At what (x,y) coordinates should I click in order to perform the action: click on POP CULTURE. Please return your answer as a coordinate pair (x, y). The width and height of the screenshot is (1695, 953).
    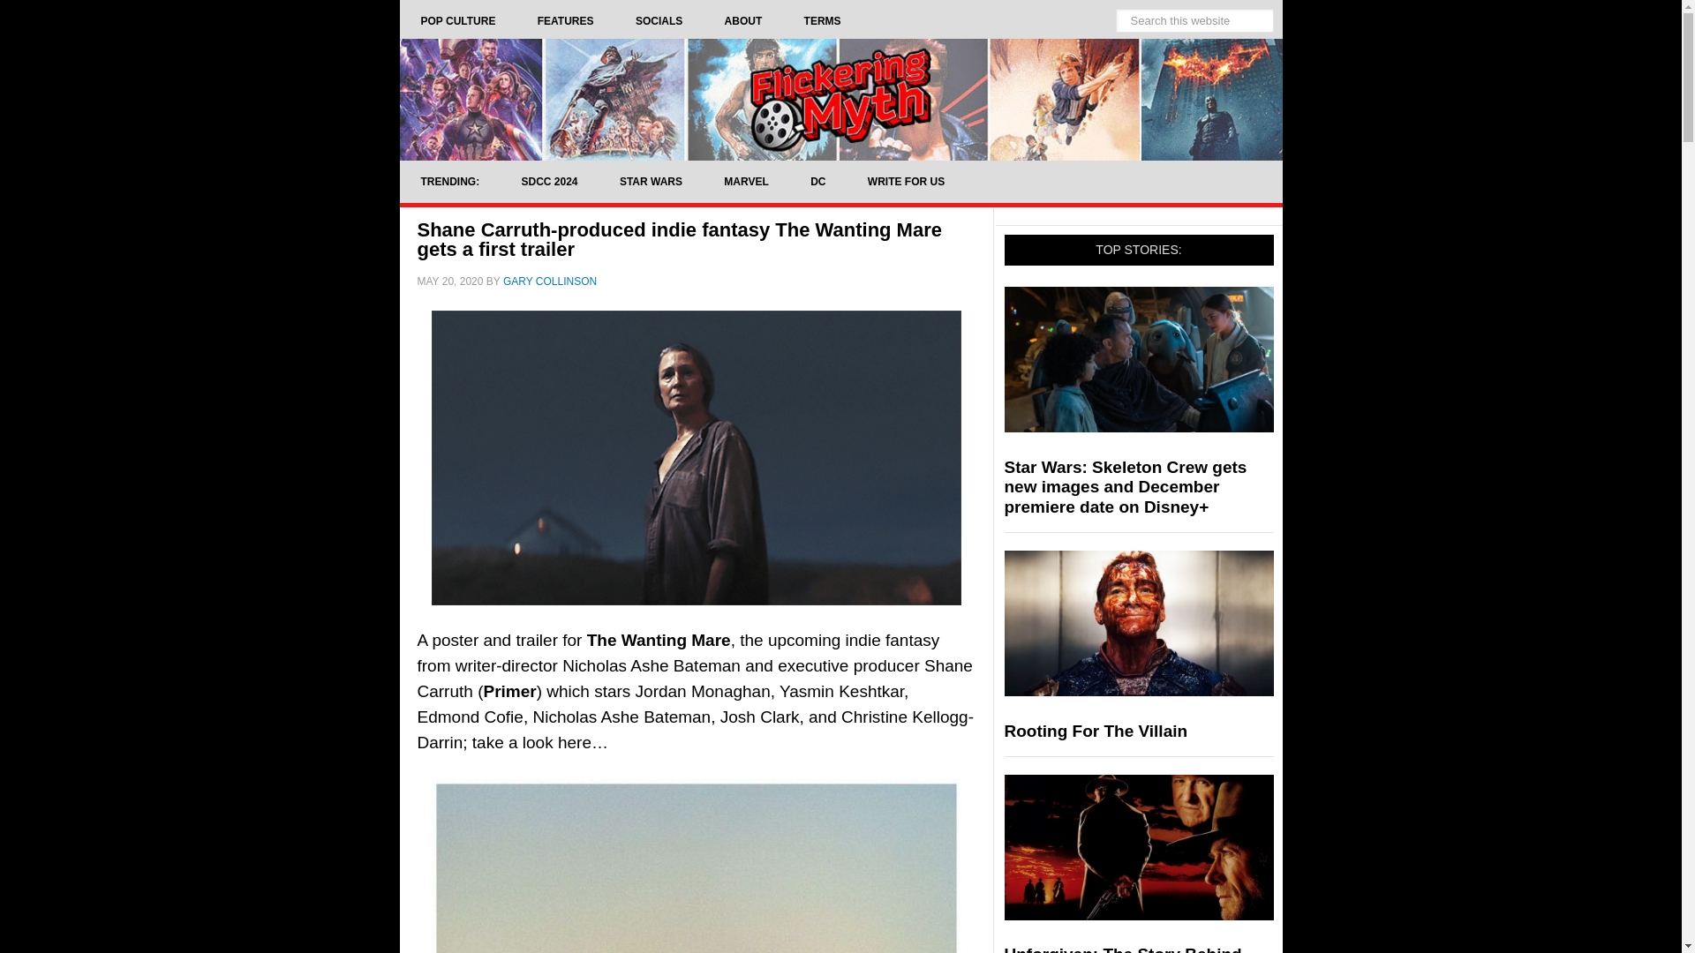
    Looking at the image, I should click on (457, 21).